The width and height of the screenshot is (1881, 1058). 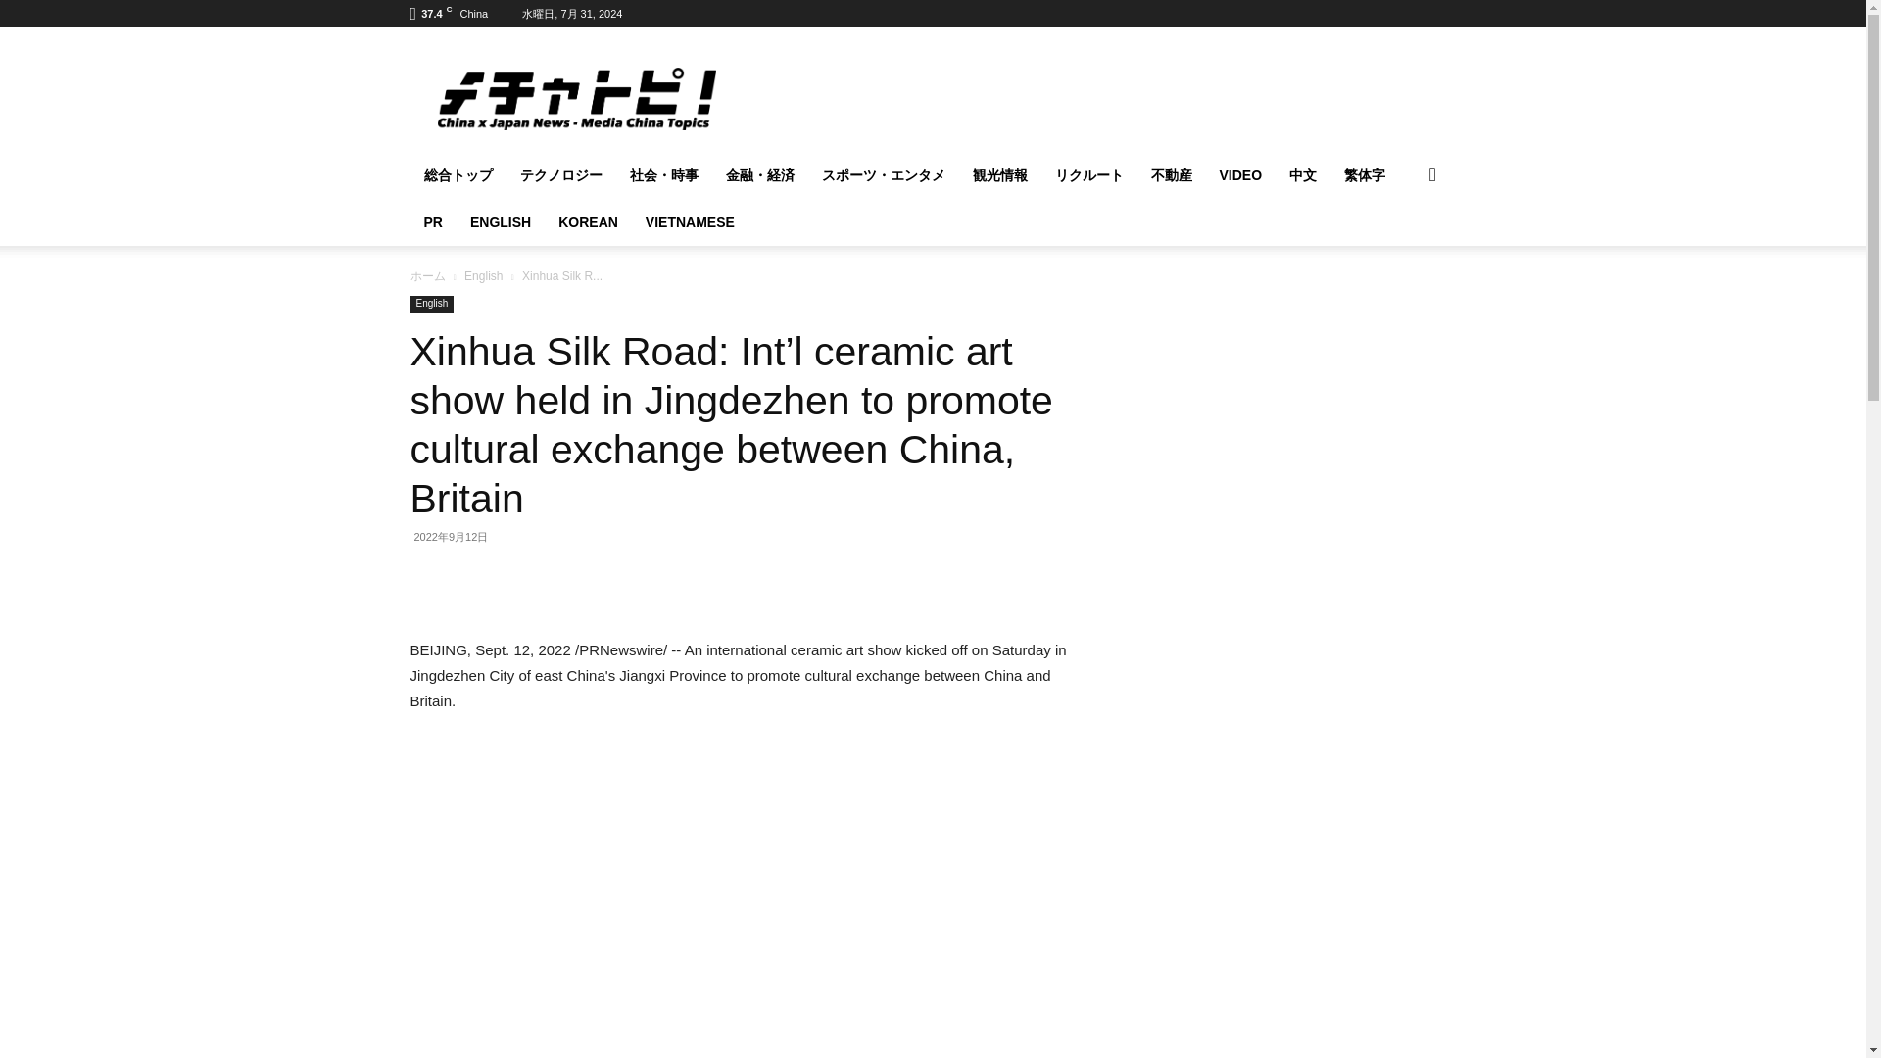 I want to click on VIDEO, so click(x=1240, y=175).